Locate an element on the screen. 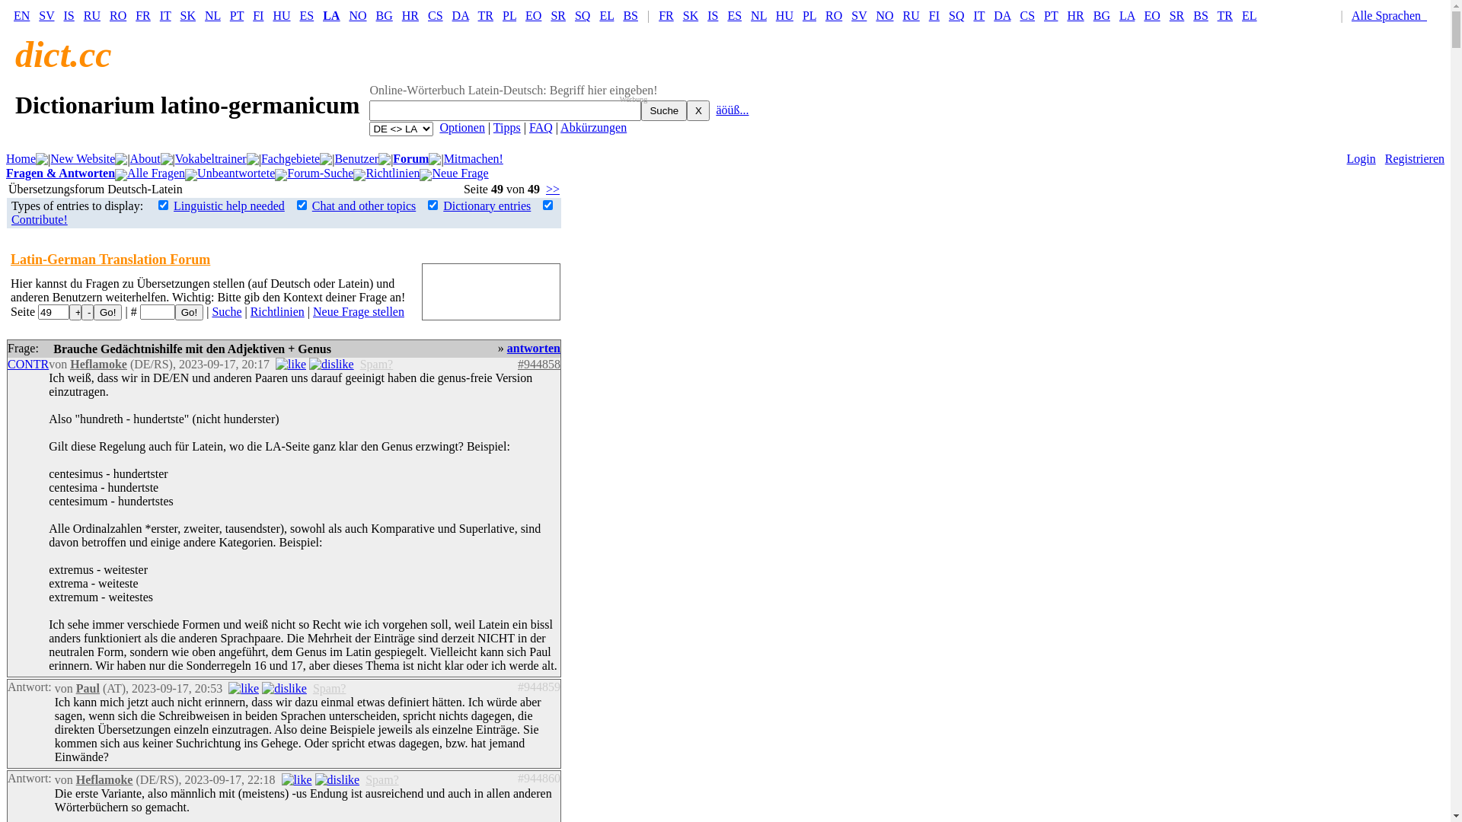  RO is located at coordinates (834, 15).